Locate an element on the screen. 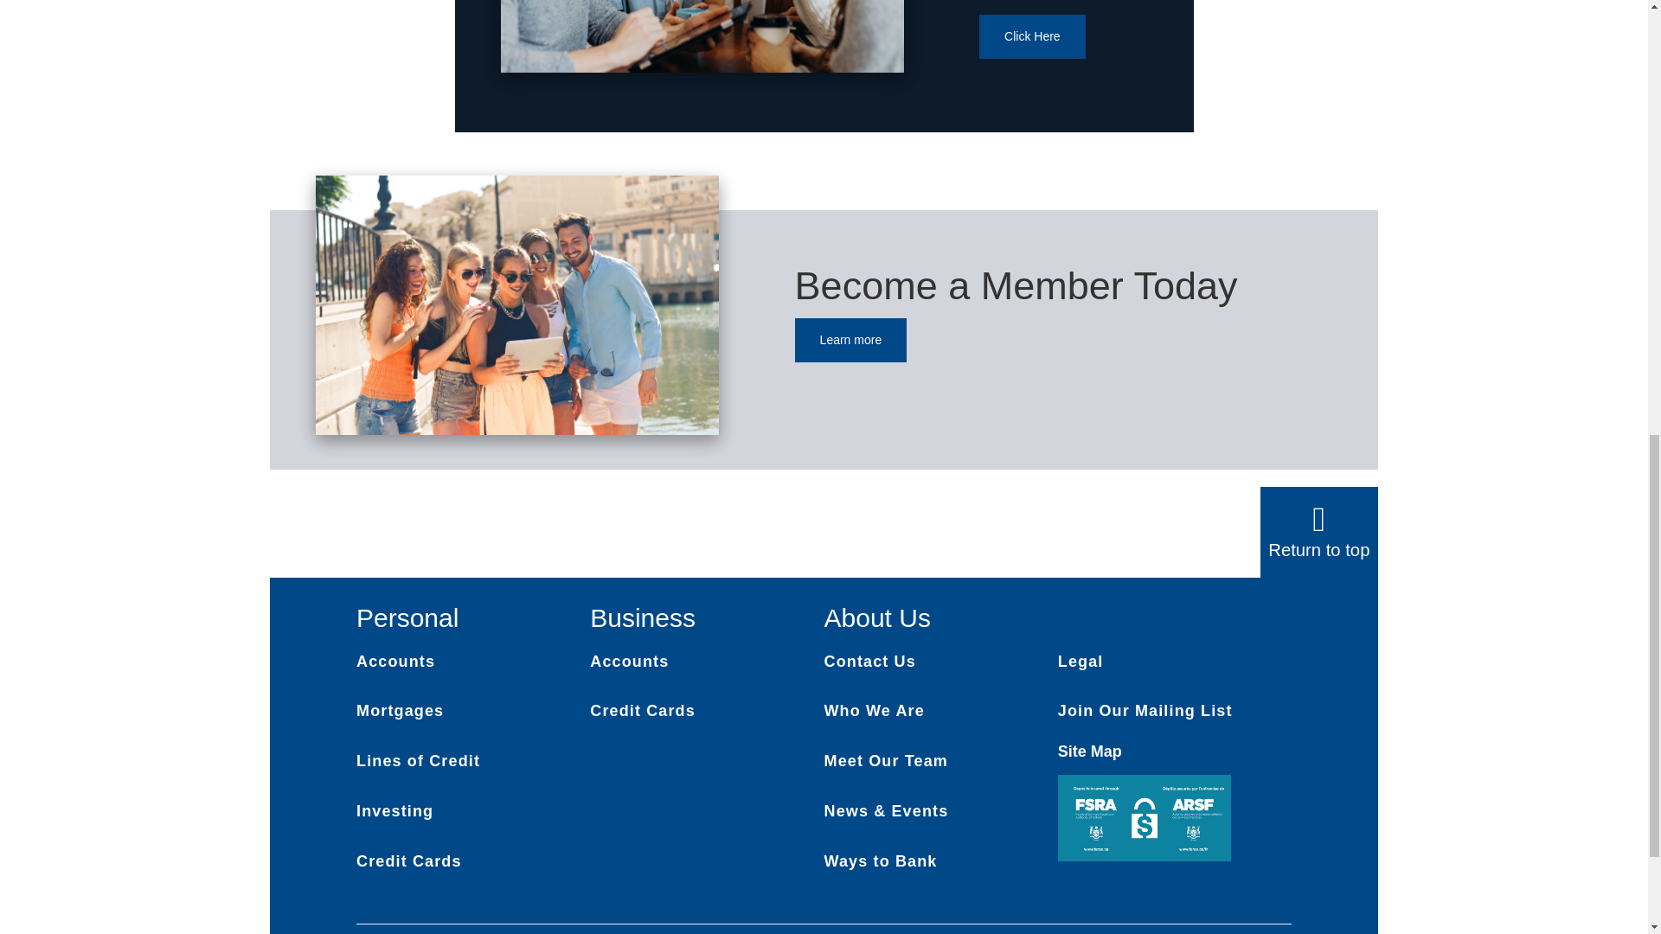 This screenshot has height=934, width=1661. Credit Cards is located at coordinates (408, 861).